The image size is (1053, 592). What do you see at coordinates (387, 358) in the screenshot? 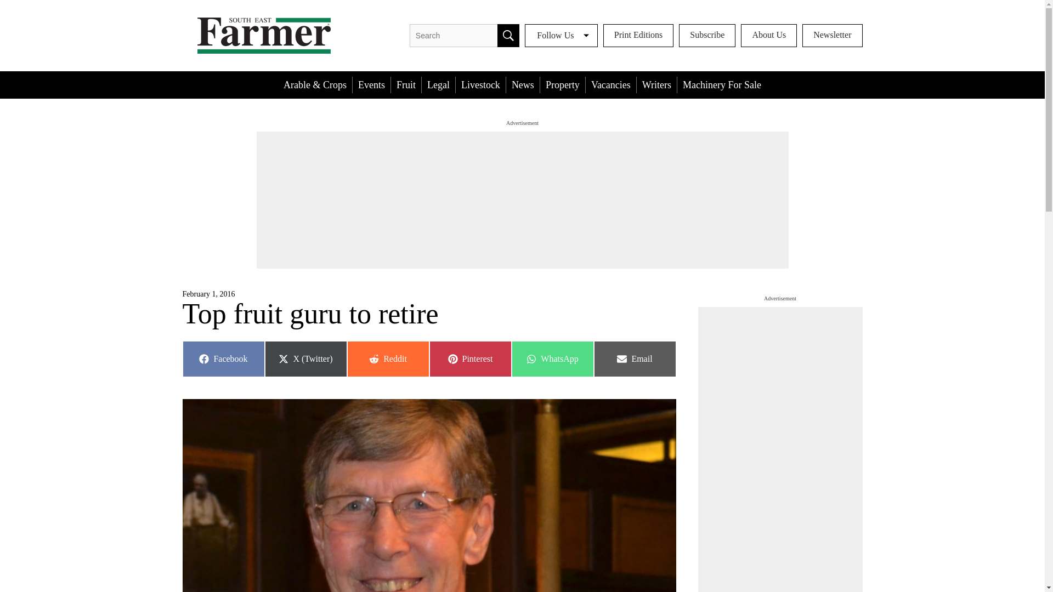
I see `Legal` at bounding box center [387, 358].